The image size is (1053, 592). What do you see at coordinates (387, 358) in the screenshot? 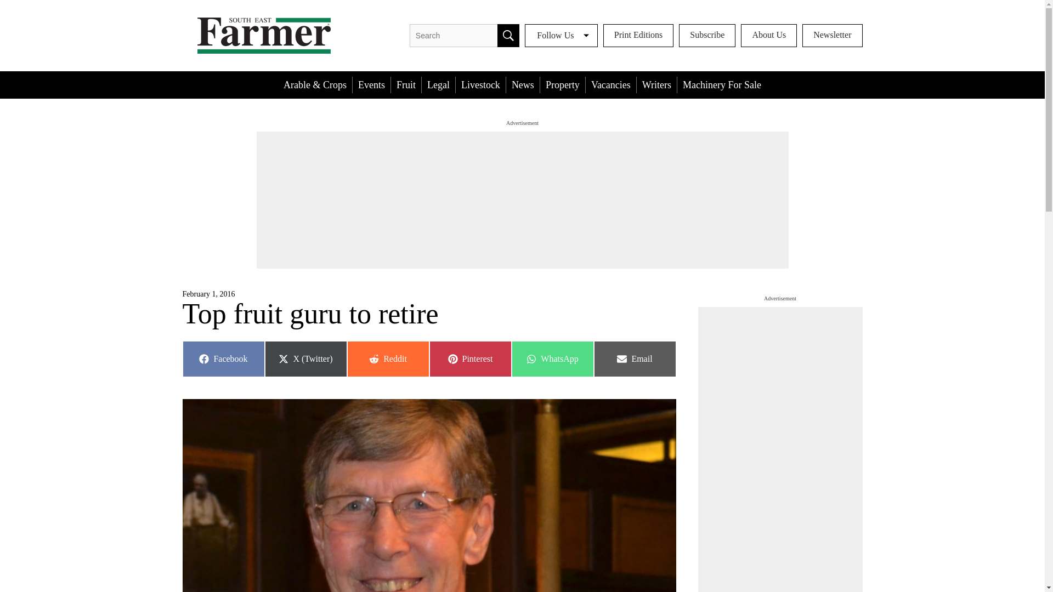
I see `Legal` at bounding box center [387, 358].